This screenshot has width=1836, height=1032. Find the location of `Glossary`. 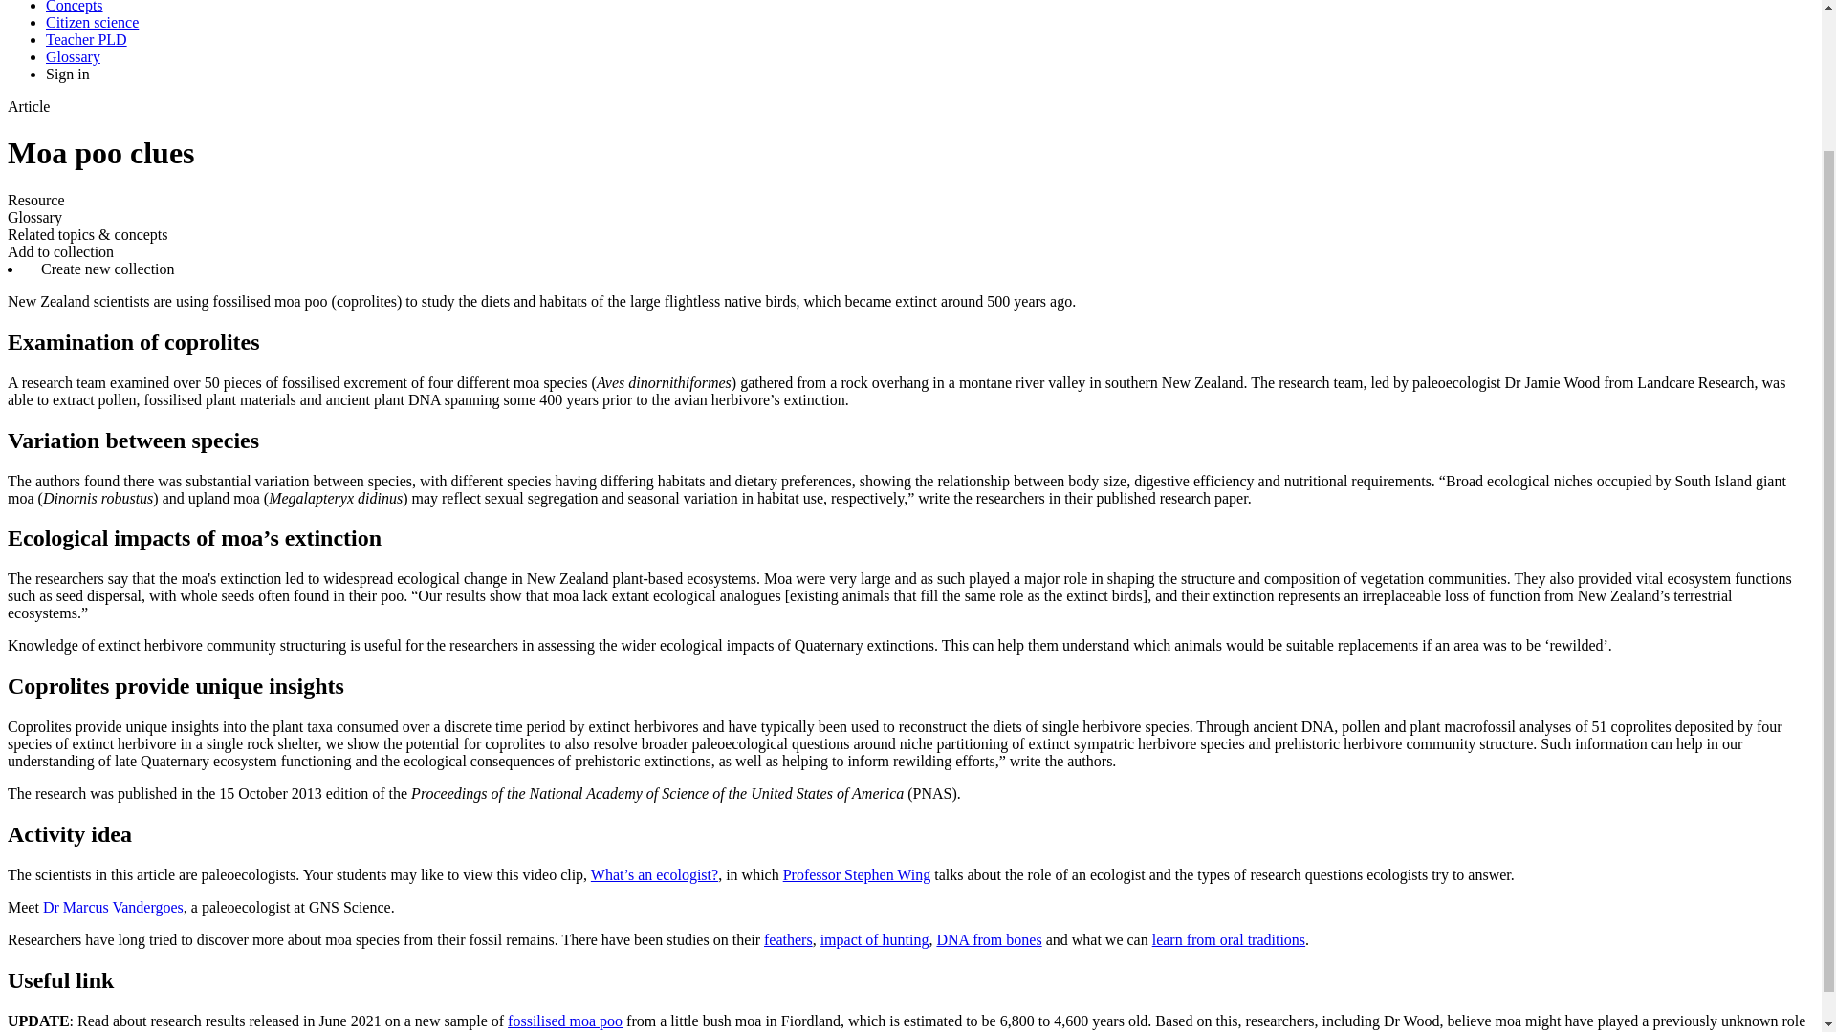

Glossary is located at coordinates (73, 56).